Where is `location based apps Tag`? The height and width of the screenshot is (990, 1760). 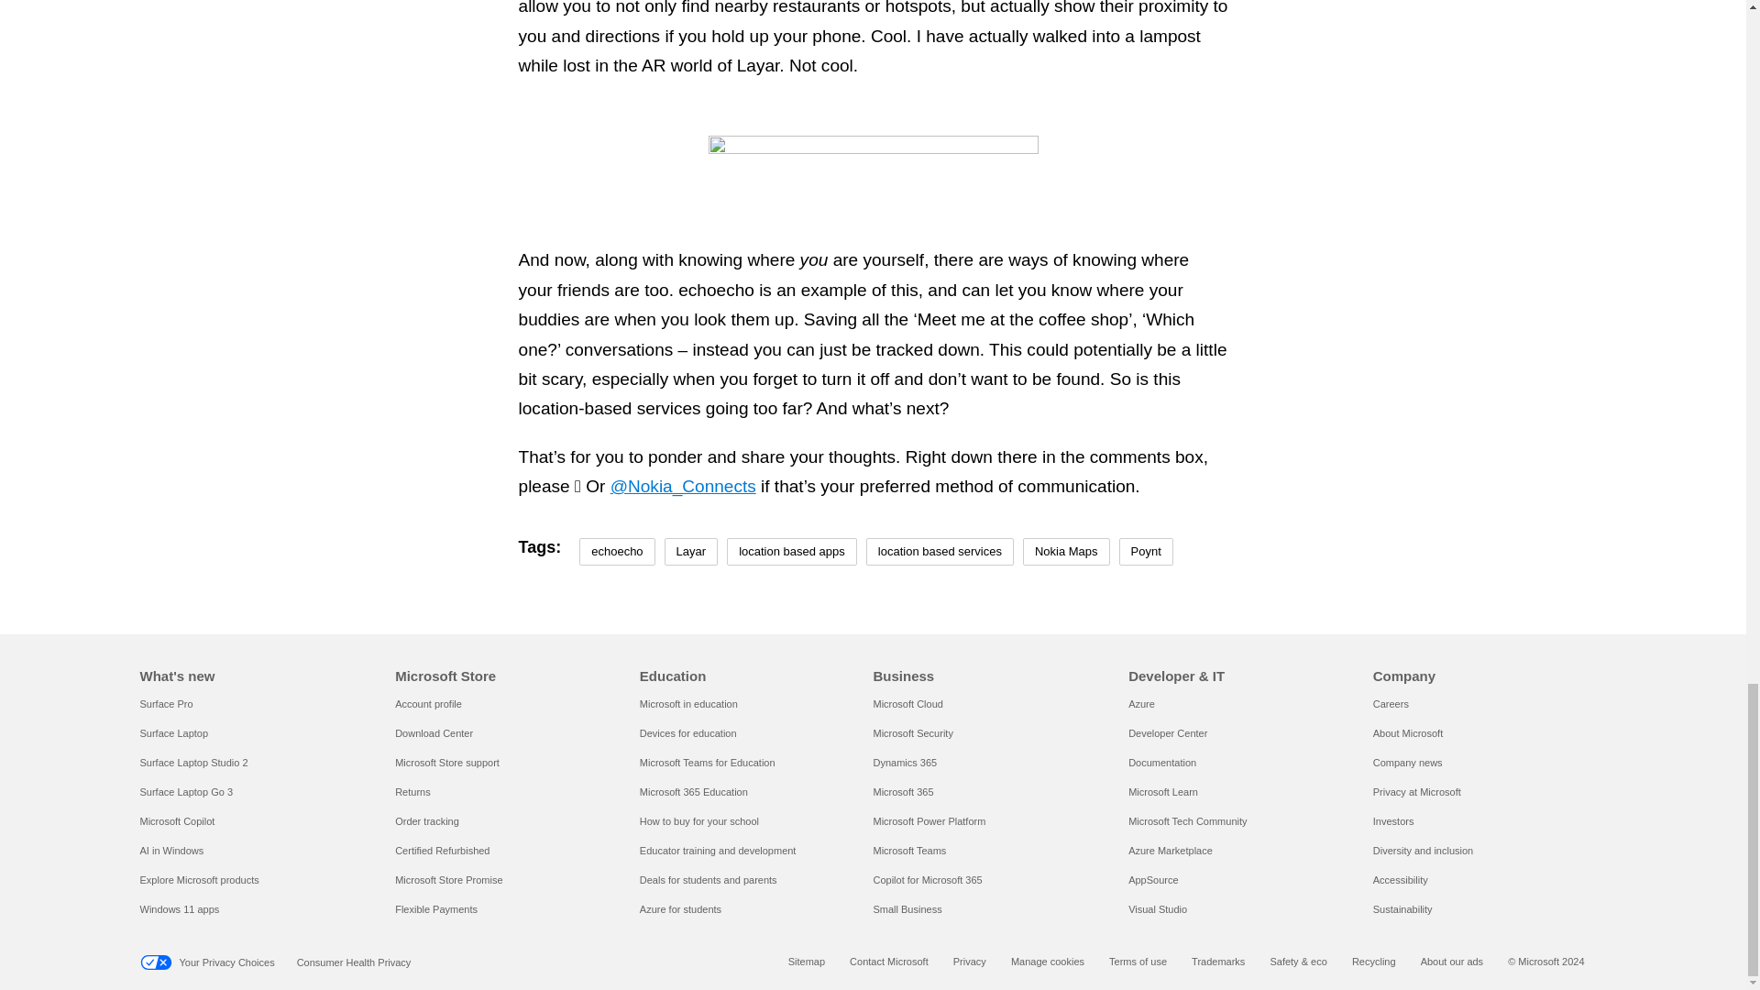 location based apps Tag is located at coordinates (792, 552).